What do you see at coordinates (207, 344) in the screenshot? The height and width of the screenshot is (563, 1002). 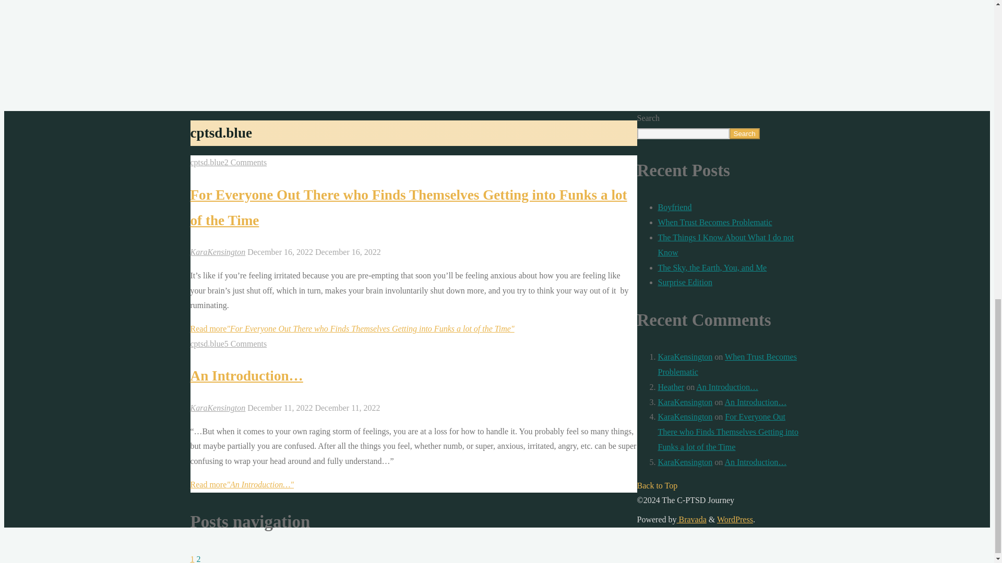 I see `cptsd.blue` at bounding box center [207, 344].